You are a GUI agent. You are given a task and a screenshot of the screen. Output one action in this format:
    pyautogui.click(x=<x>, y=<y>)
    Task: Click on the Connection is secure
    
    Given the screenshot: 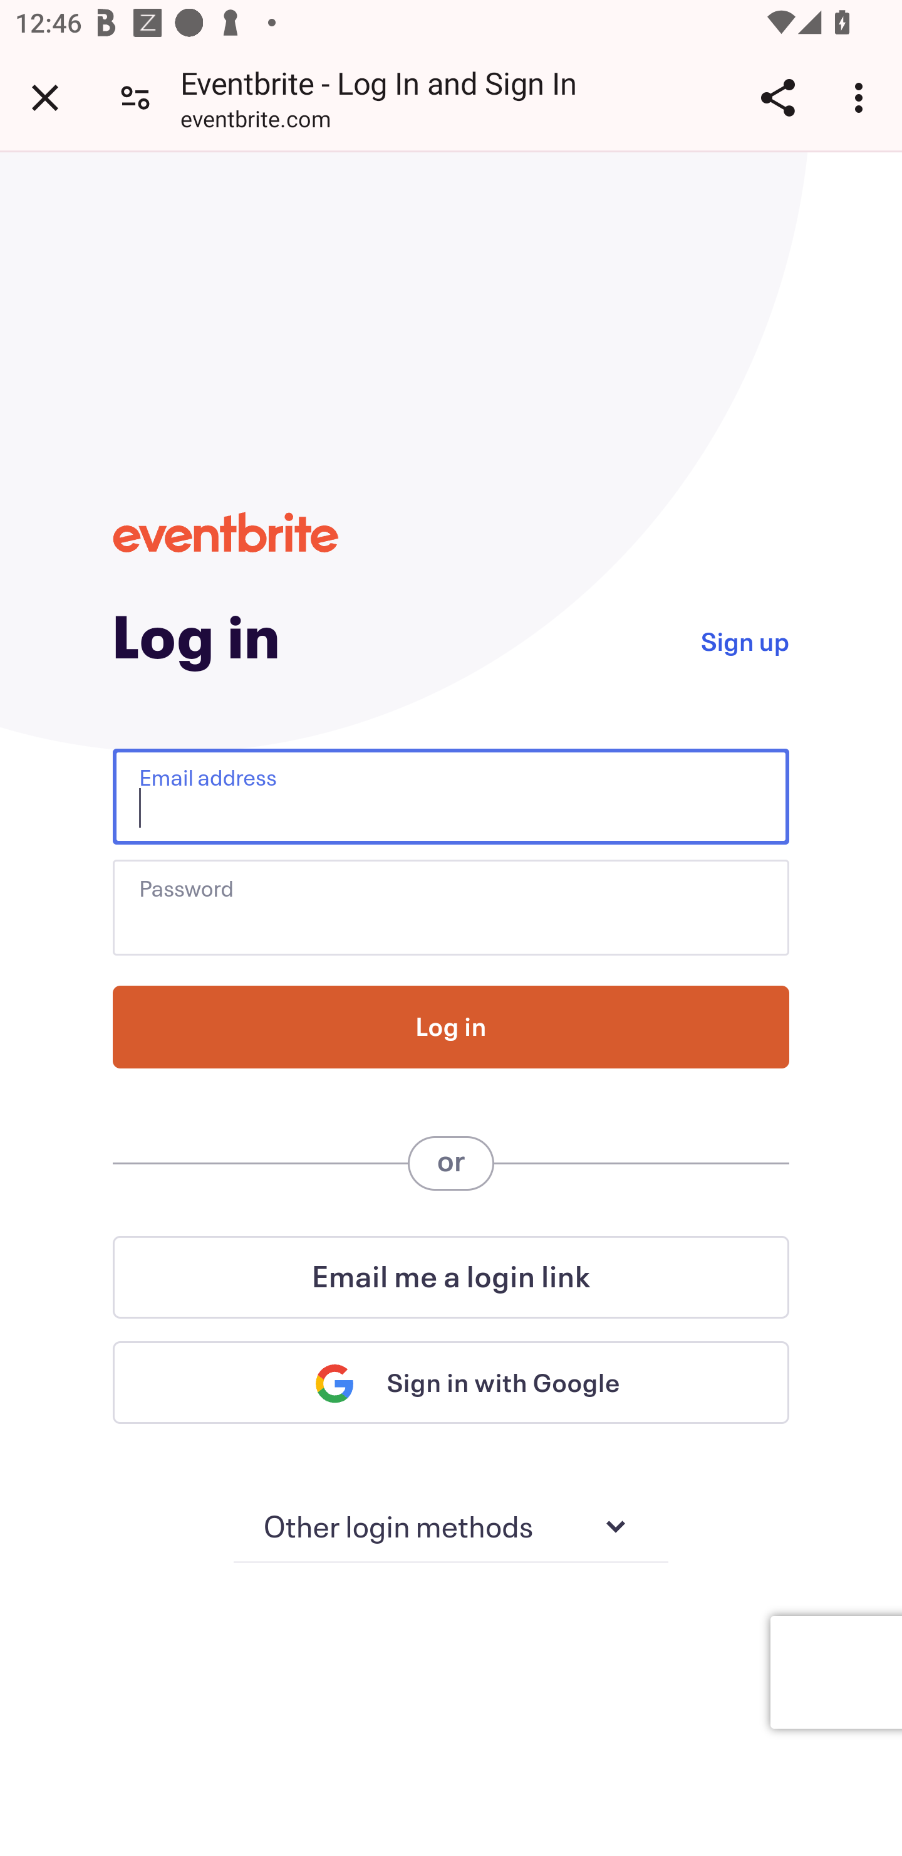 What is the action you would take?
    pyautogui.click(x=135, y=97)
    